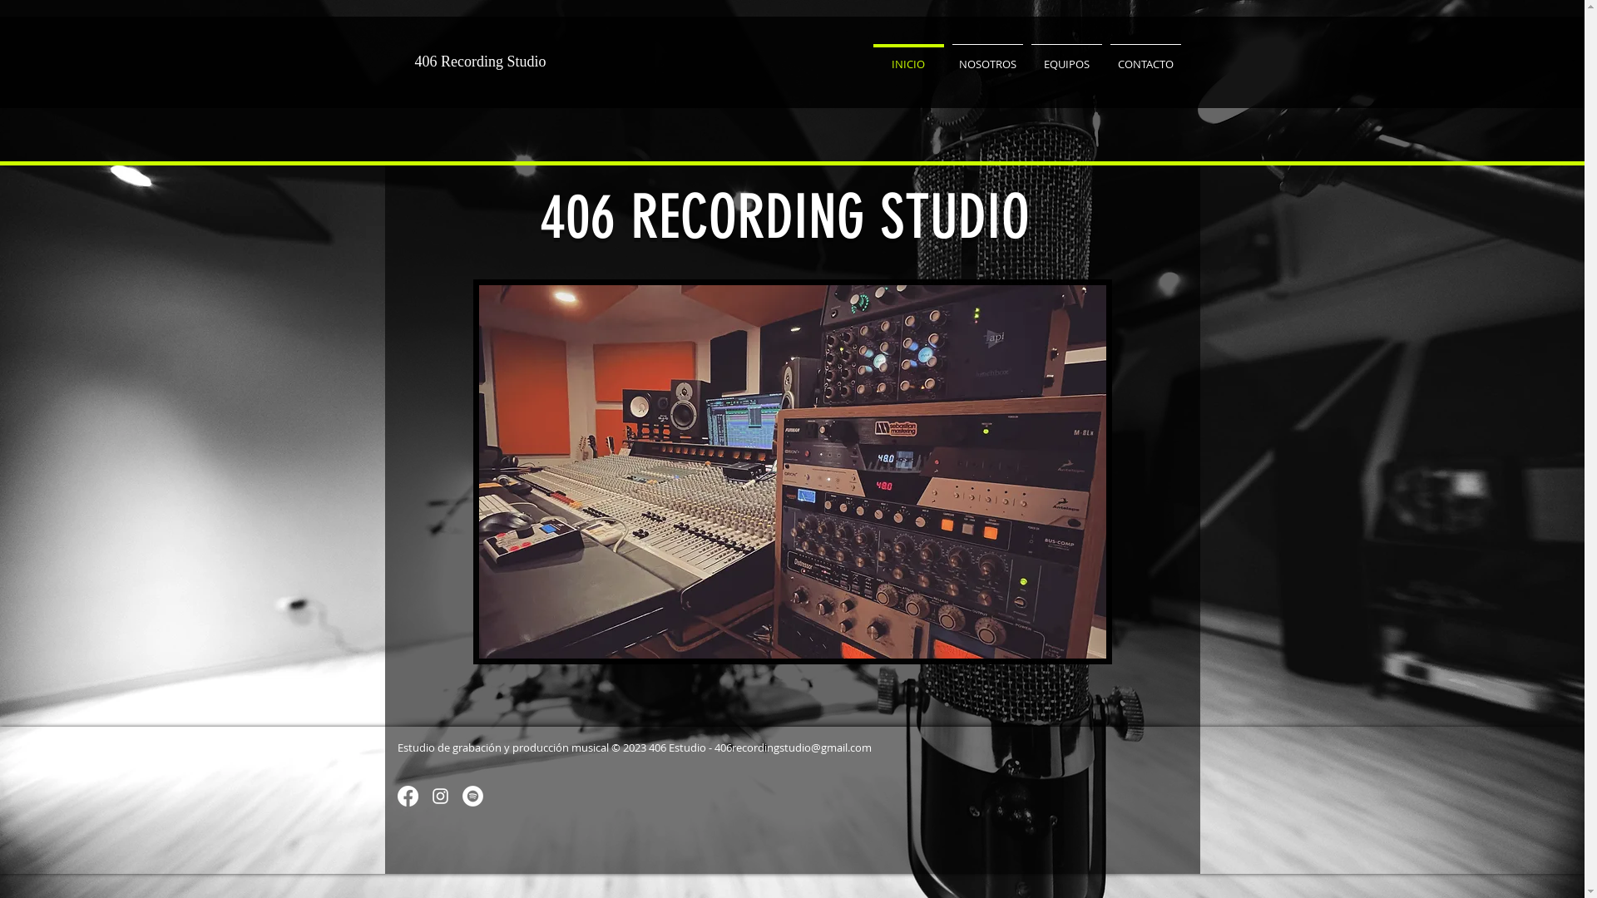 The width and height of the screenshot is (1597, 898). What do you see at coordinates (908, 57) in the screenshot?
I see `INICIO` at bounding box center [908, 57].